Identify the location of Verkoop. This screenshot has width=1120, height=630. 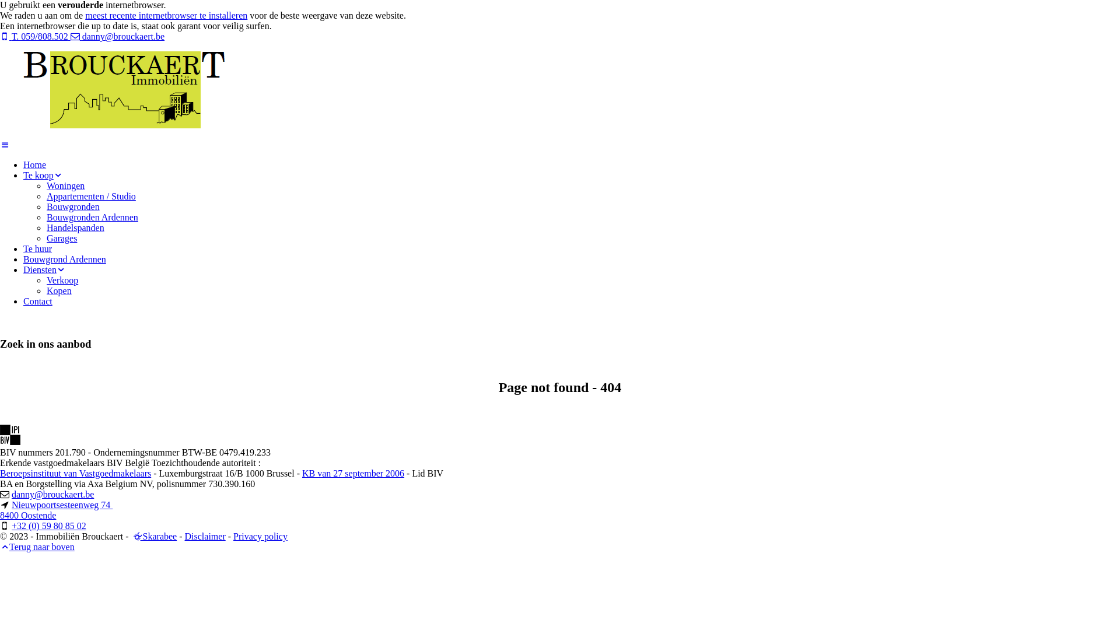
(62, 280).